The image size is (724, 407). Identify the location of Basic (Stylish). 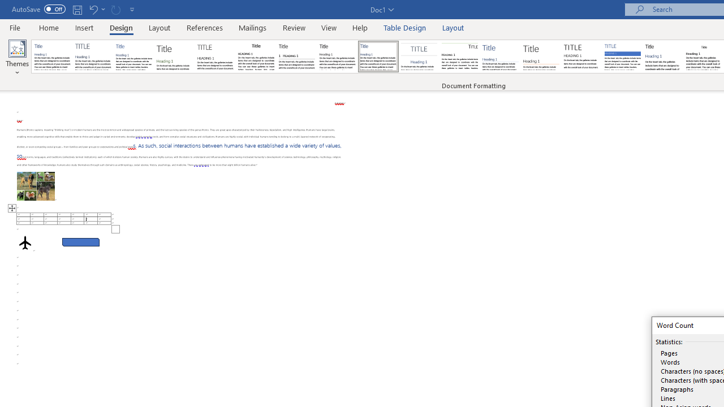
(174, 57).